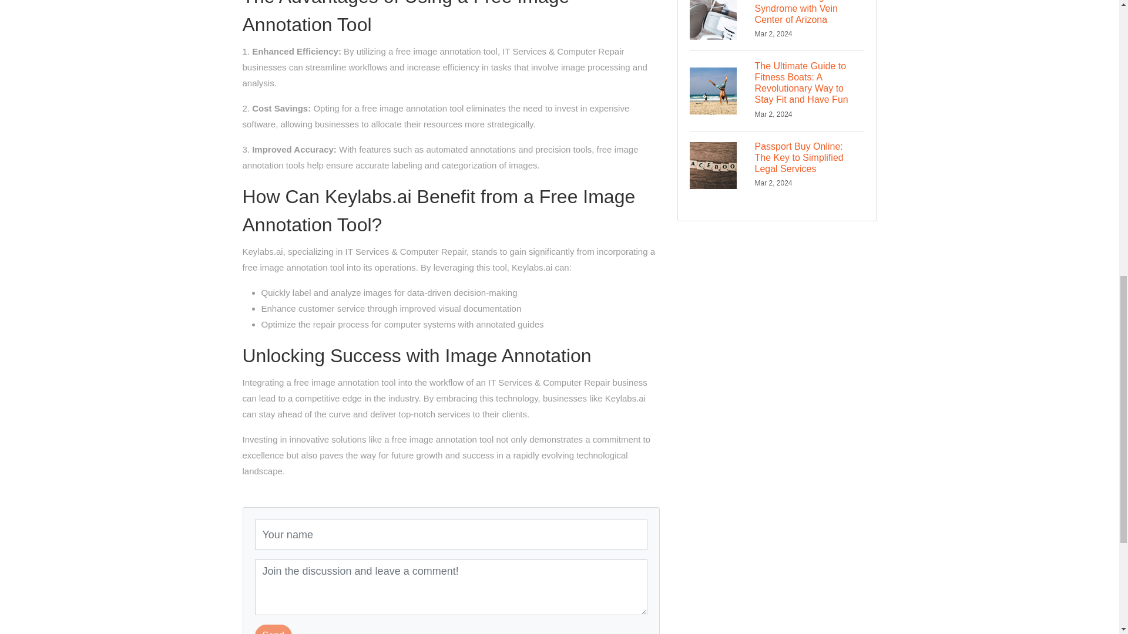 This screenshot has width=1128, height=634. I want to click on Send, so click(273, 629).